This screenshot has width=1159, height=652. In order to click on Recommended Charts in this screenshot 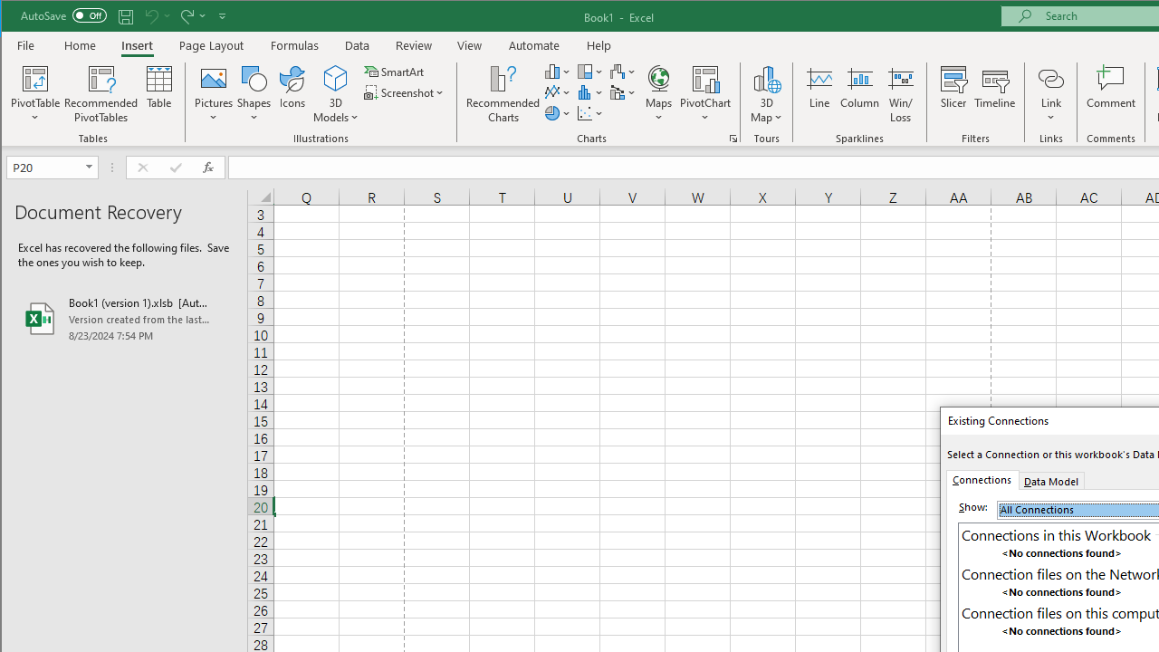, I will do `click(733, 138)`.